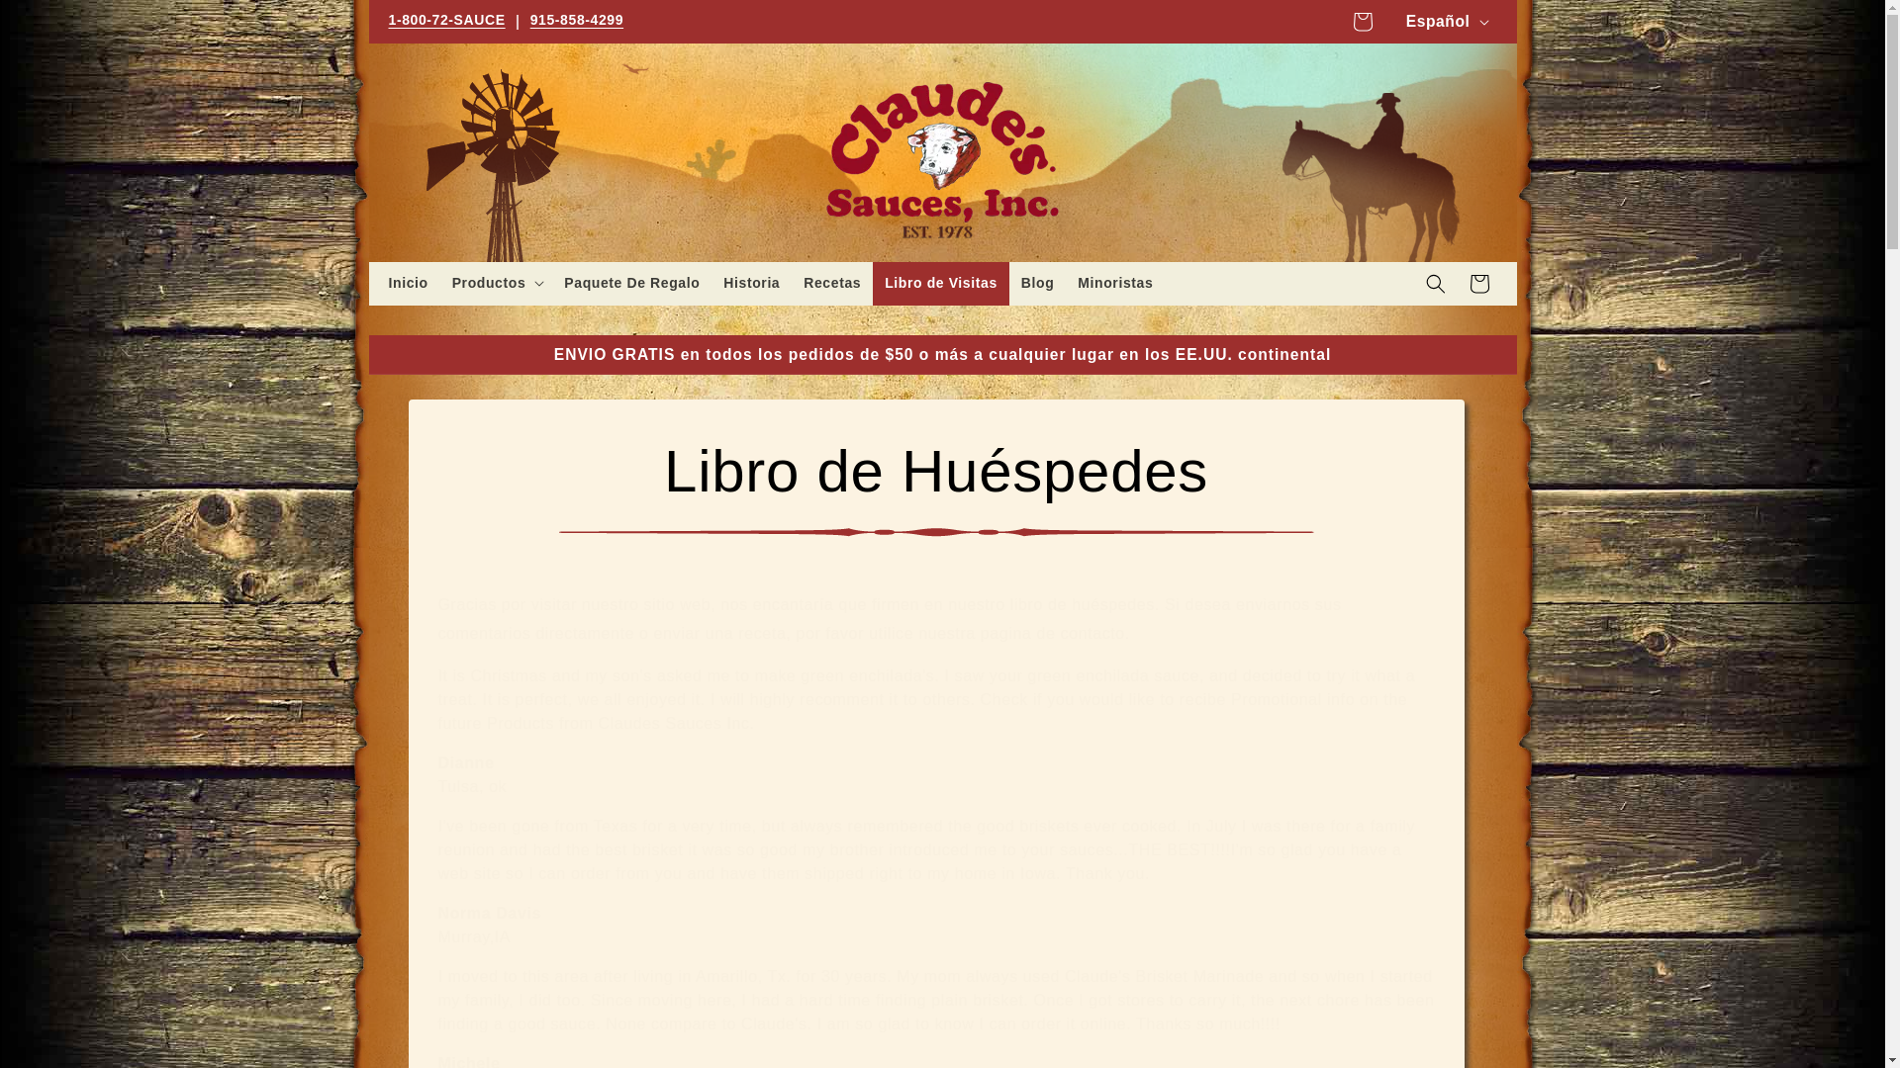 The image size is (1900, 1068). Describe the element at coordinates (831, 282) in the screenshot. I see `Recetas` at that location.